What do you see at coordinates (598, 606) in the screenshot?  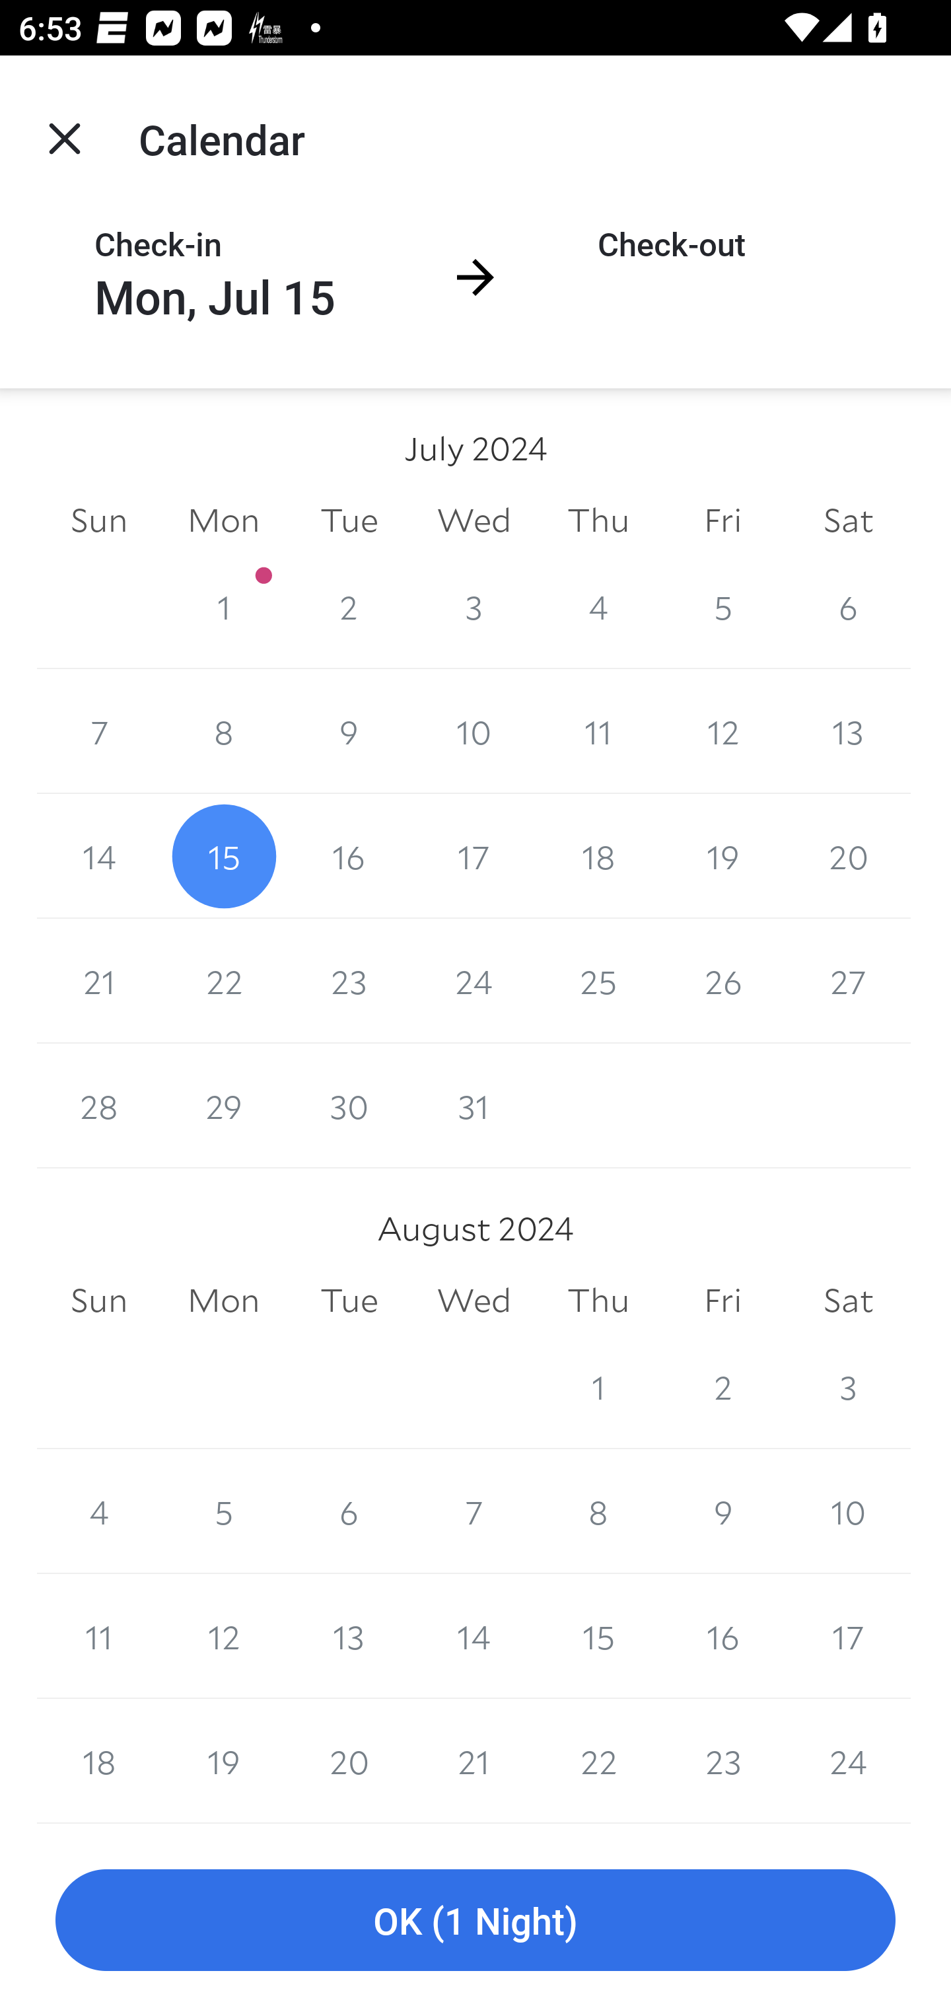 I see `4 4 July 2024` at bounding box center [598, 606].